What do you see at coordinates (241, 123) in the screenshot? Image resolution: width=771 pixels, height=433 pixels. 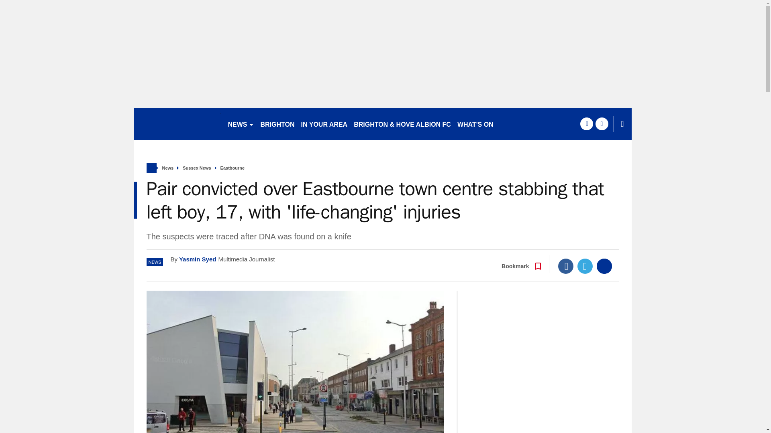 I see `NEWS` at bounding box center [241, 123].